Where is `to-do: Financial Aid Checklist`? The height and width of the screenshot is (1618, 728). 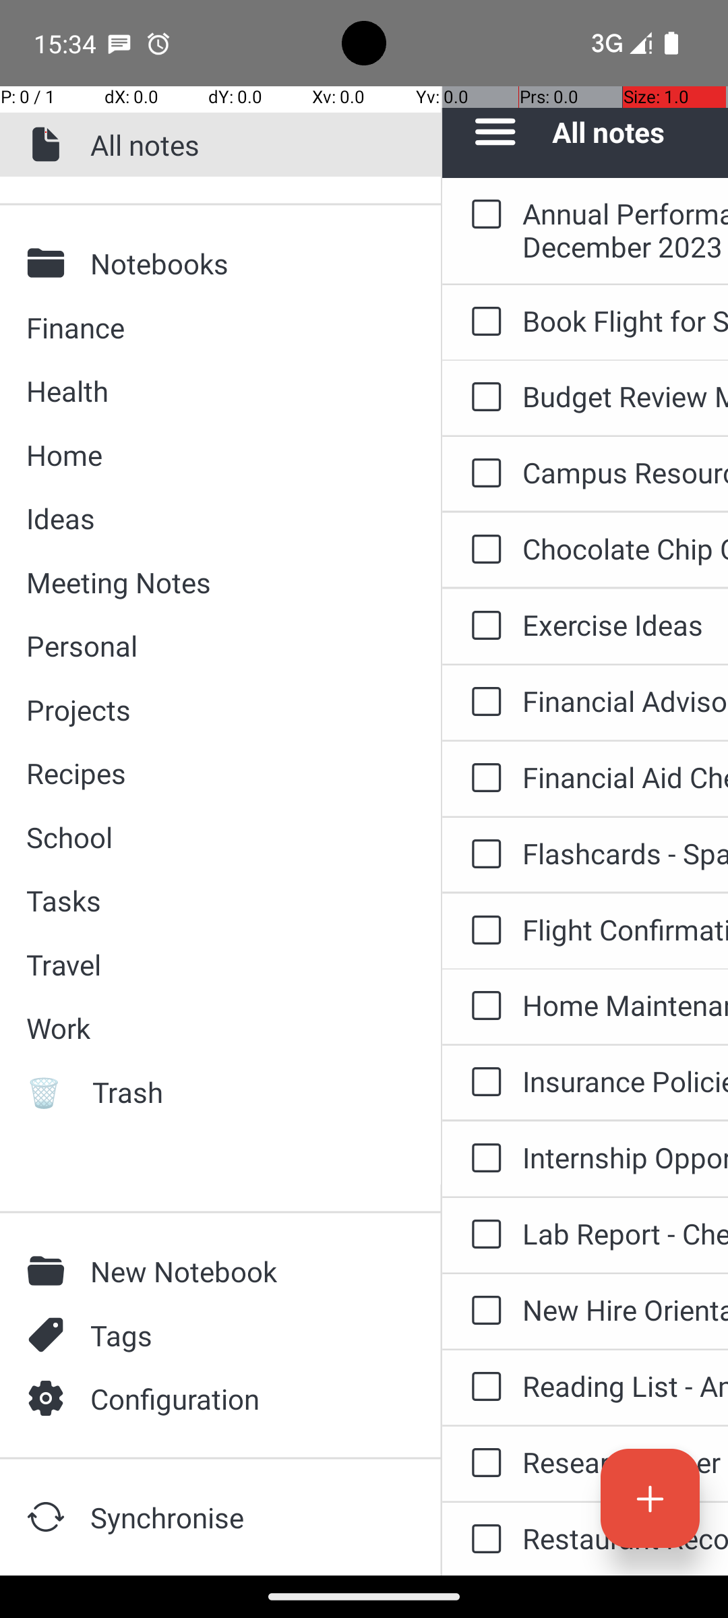 to-do: Financial Aid Checklist is located at coordinates (483, 779).